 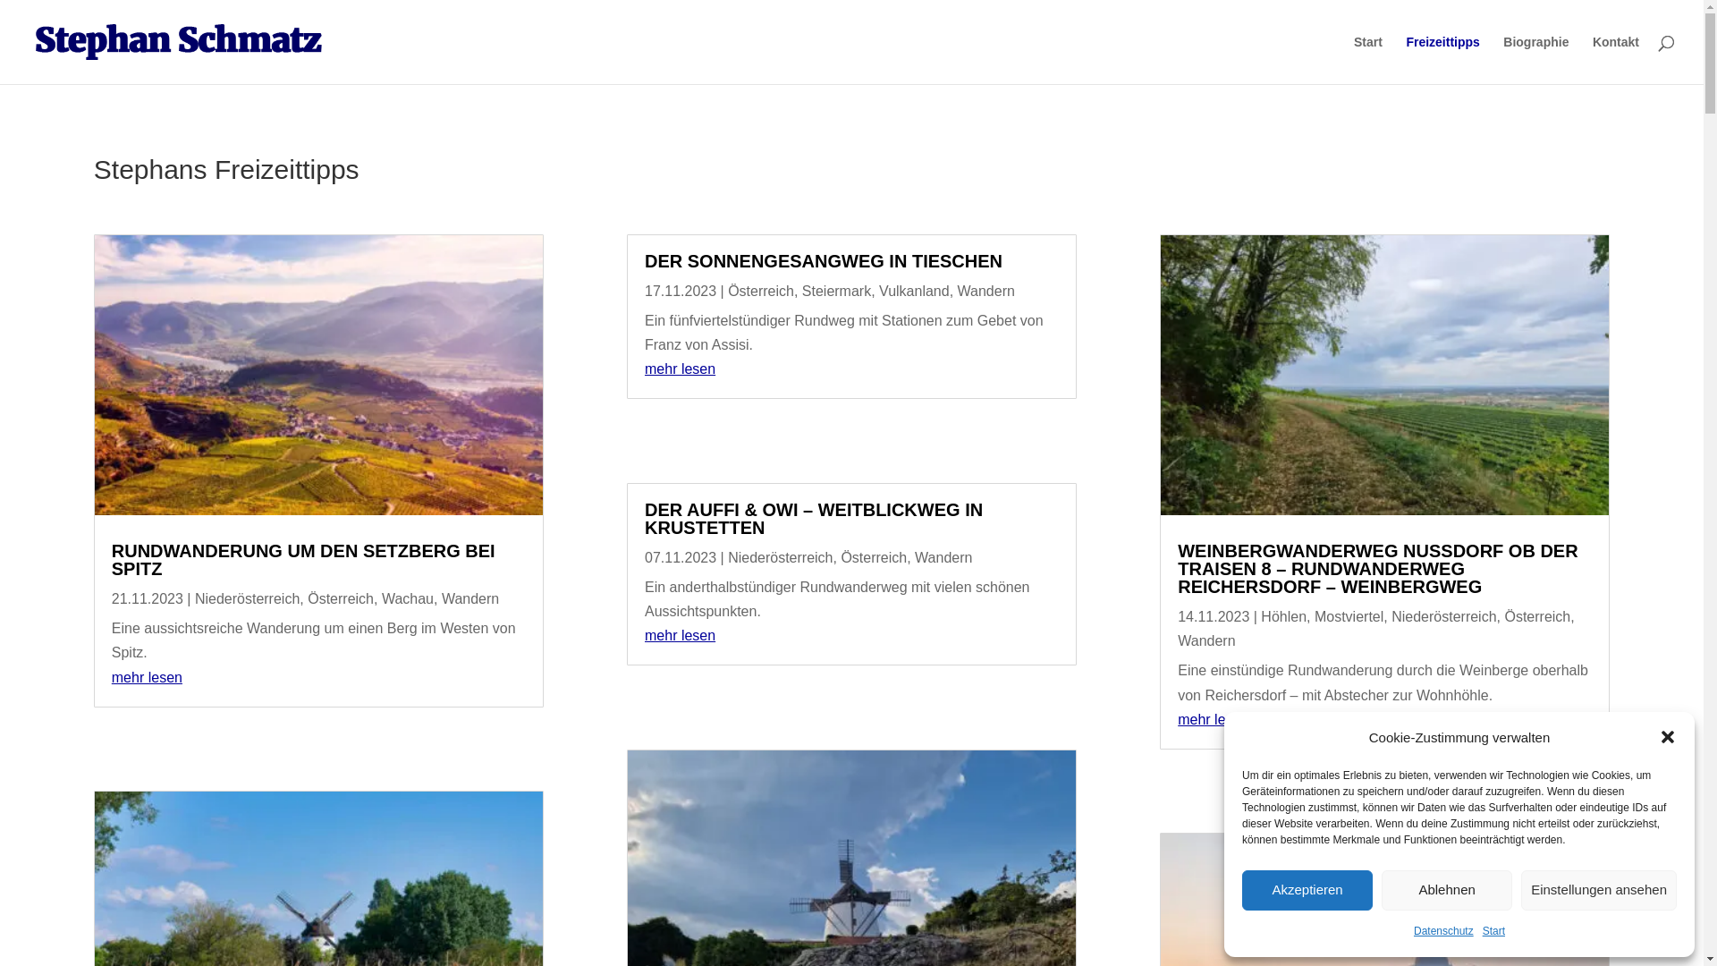 What do you see at coordinates (1443, 932) in the screenshot?
I see `Datenschutz` at bounding box center [1443, 932].